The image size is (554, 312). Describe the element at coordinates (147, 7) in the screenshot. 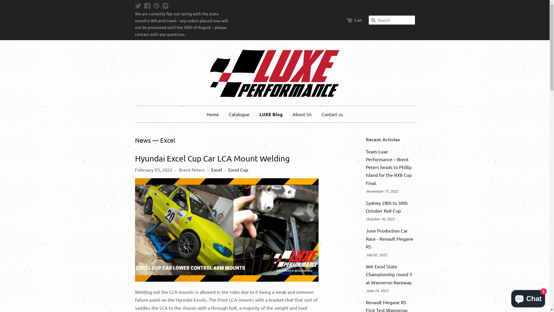

I see `Facebook` at that location.